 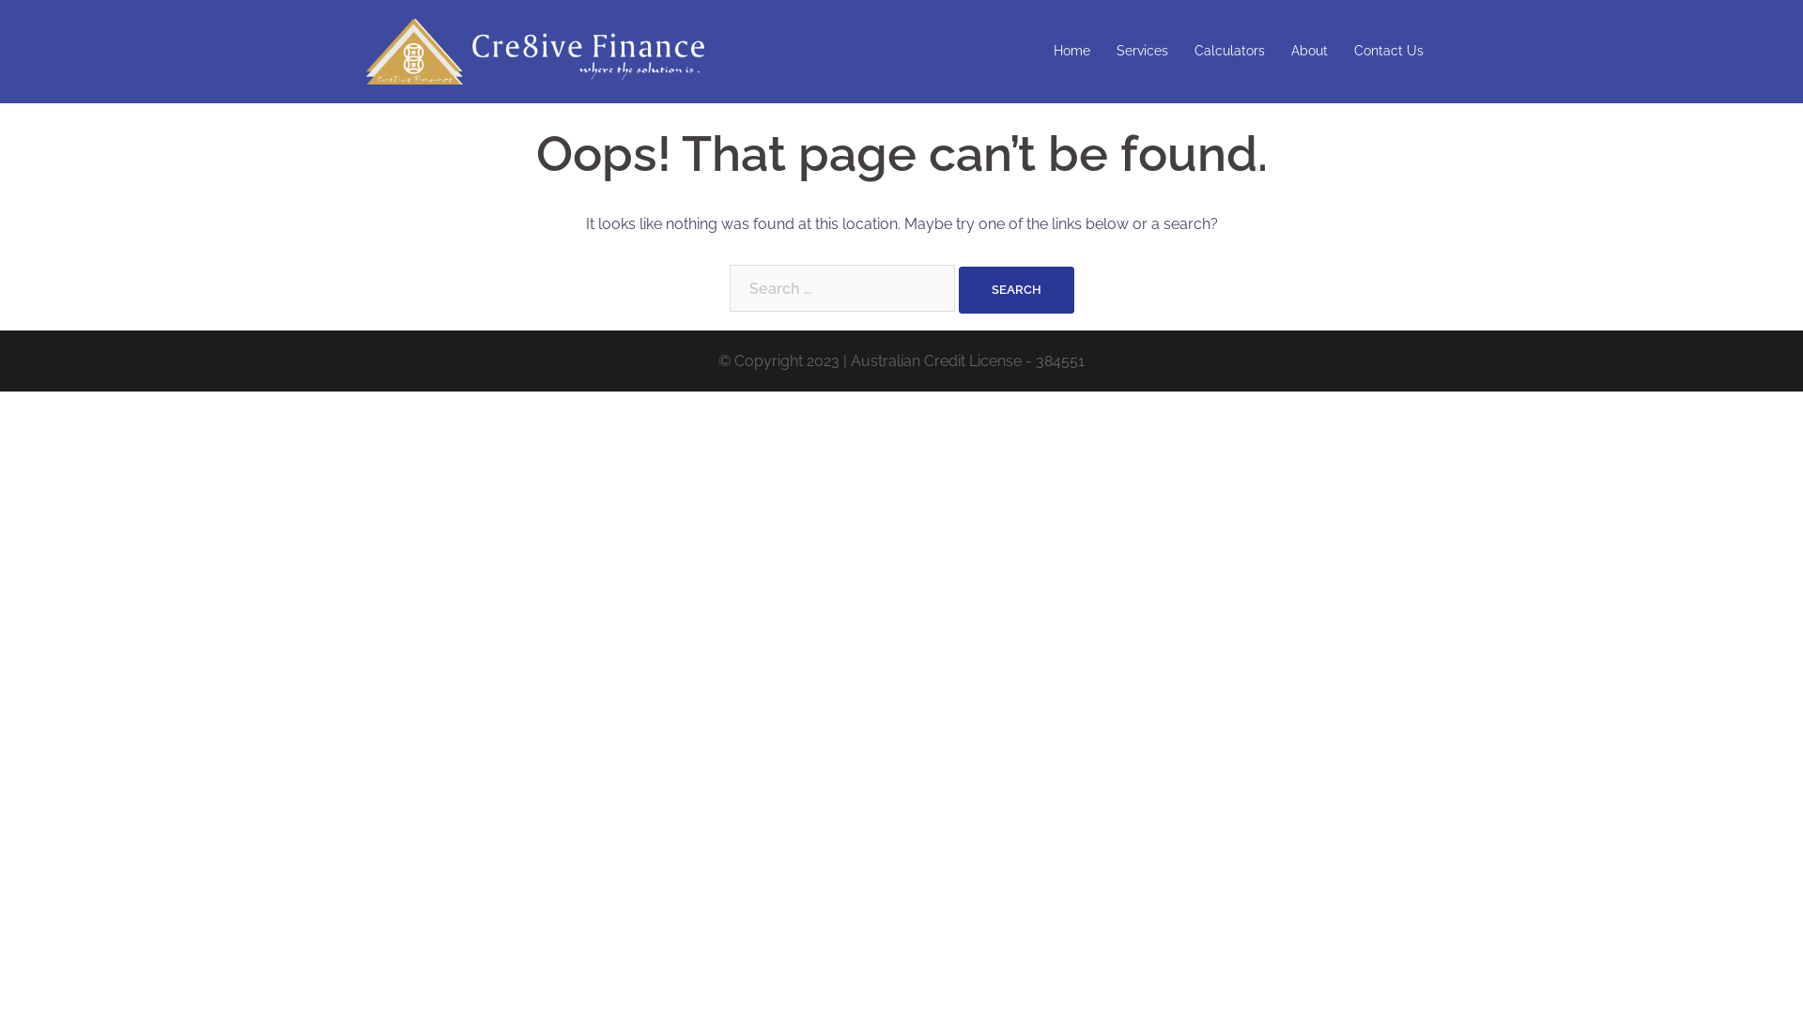 What do you see at coordinates (535, 51) in the screenshot?
I see `Cre8ive Finance` at bounding box center [535, 51].